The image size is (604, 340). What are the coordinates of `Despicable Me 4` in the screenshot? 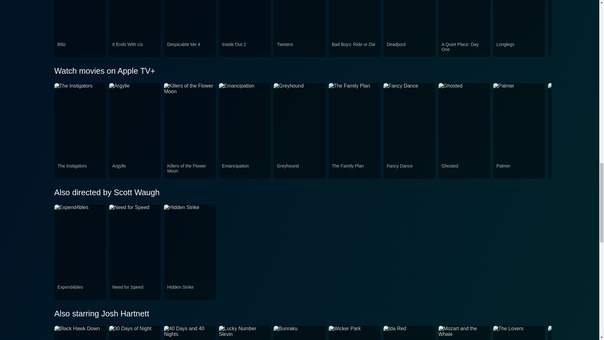 It's located at (190, 48).